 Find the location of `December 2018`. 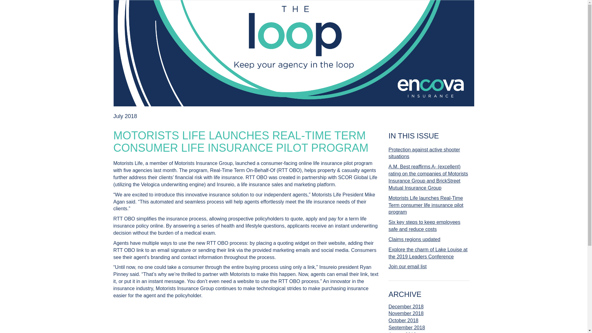

December 2018 is located at coordinates (406, 306).